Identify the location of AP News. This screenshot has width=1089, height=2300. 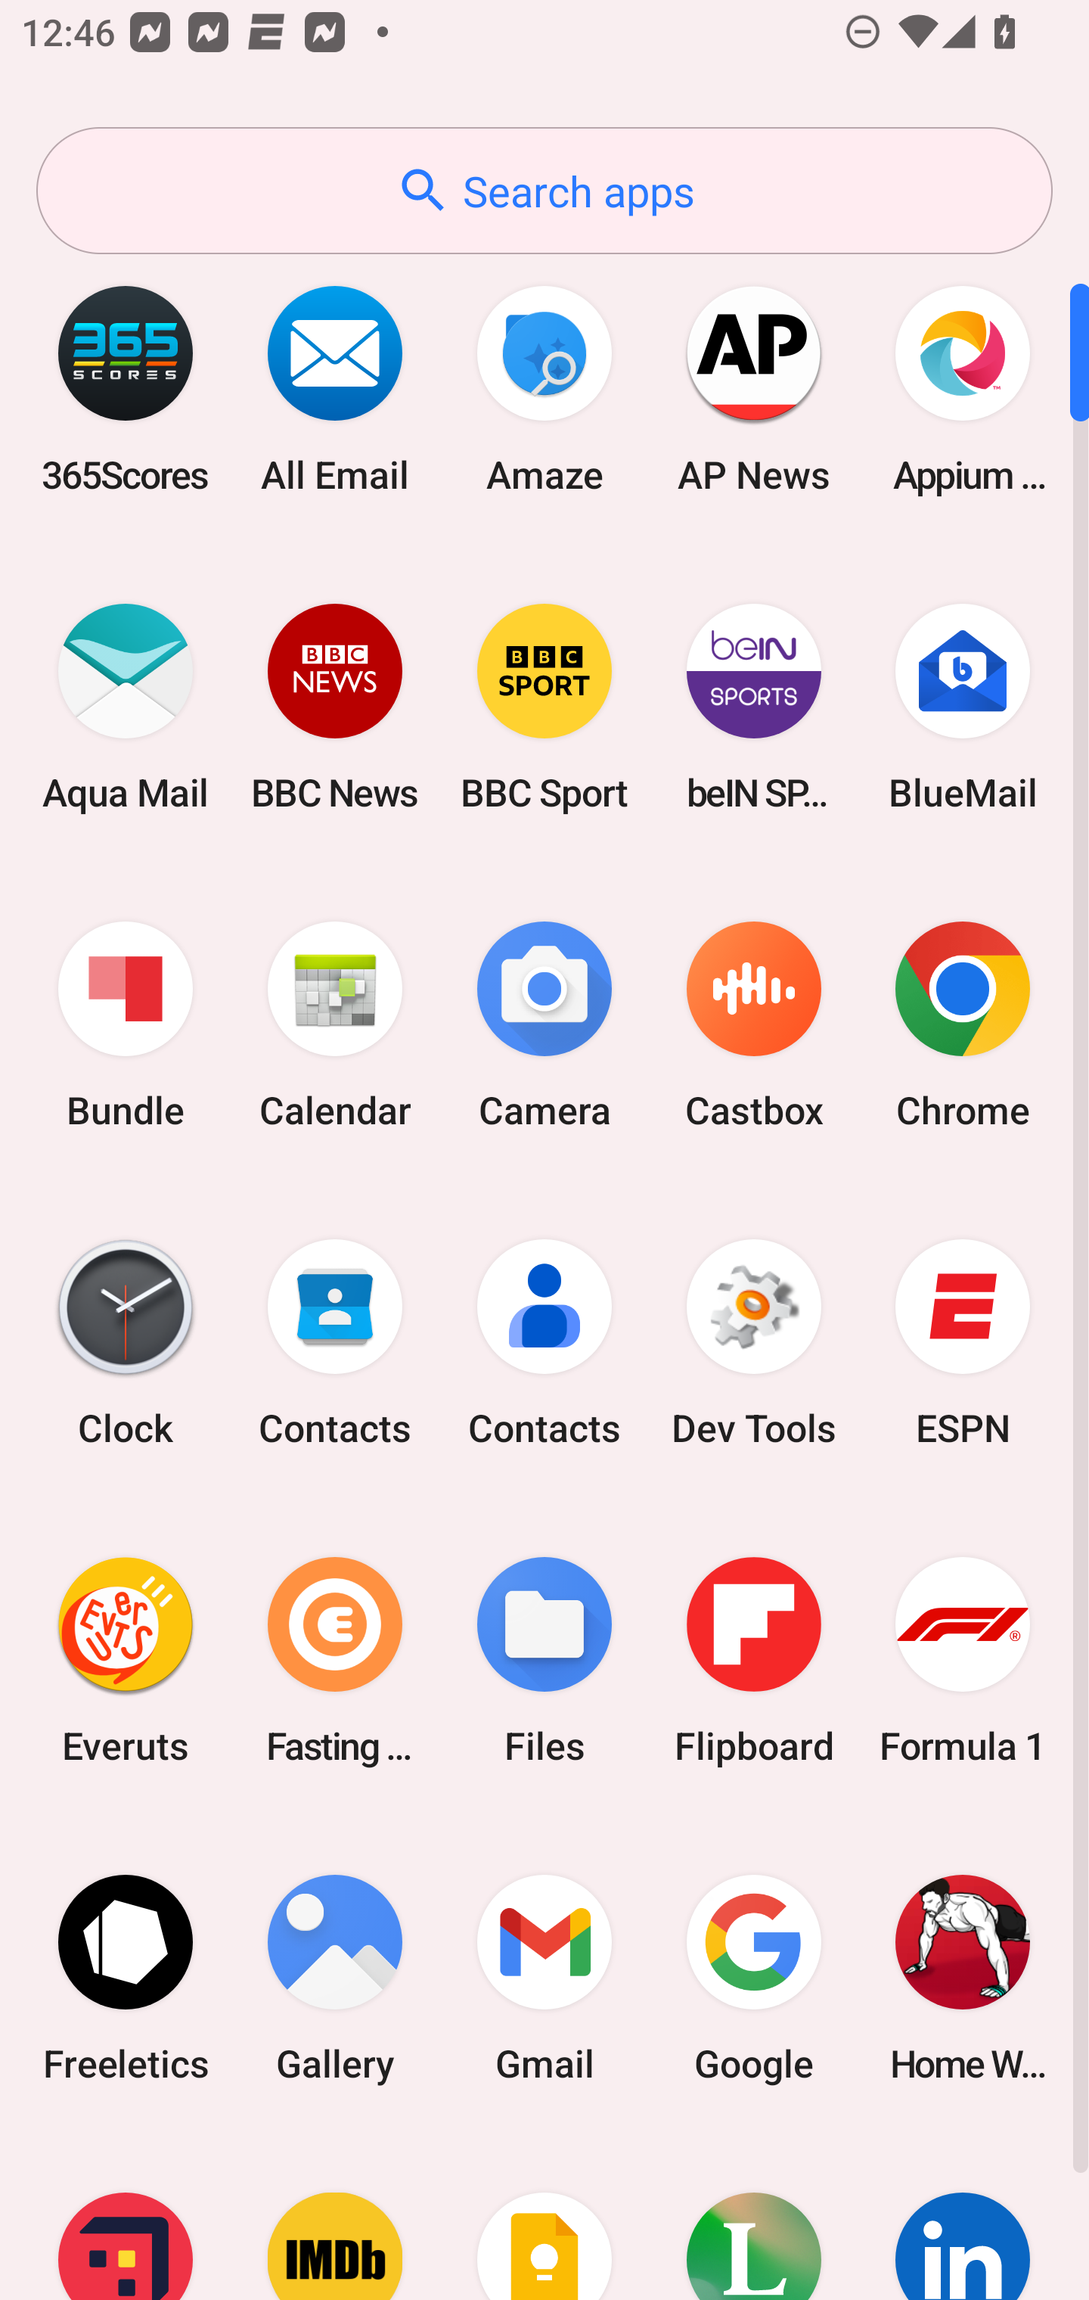
(753, 389).